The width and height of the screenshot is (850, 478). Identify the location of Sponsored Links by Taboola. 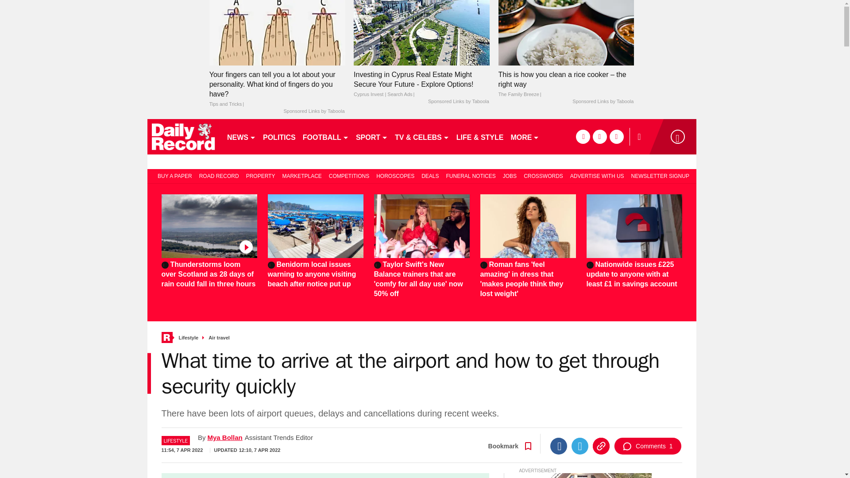
(459, 102).